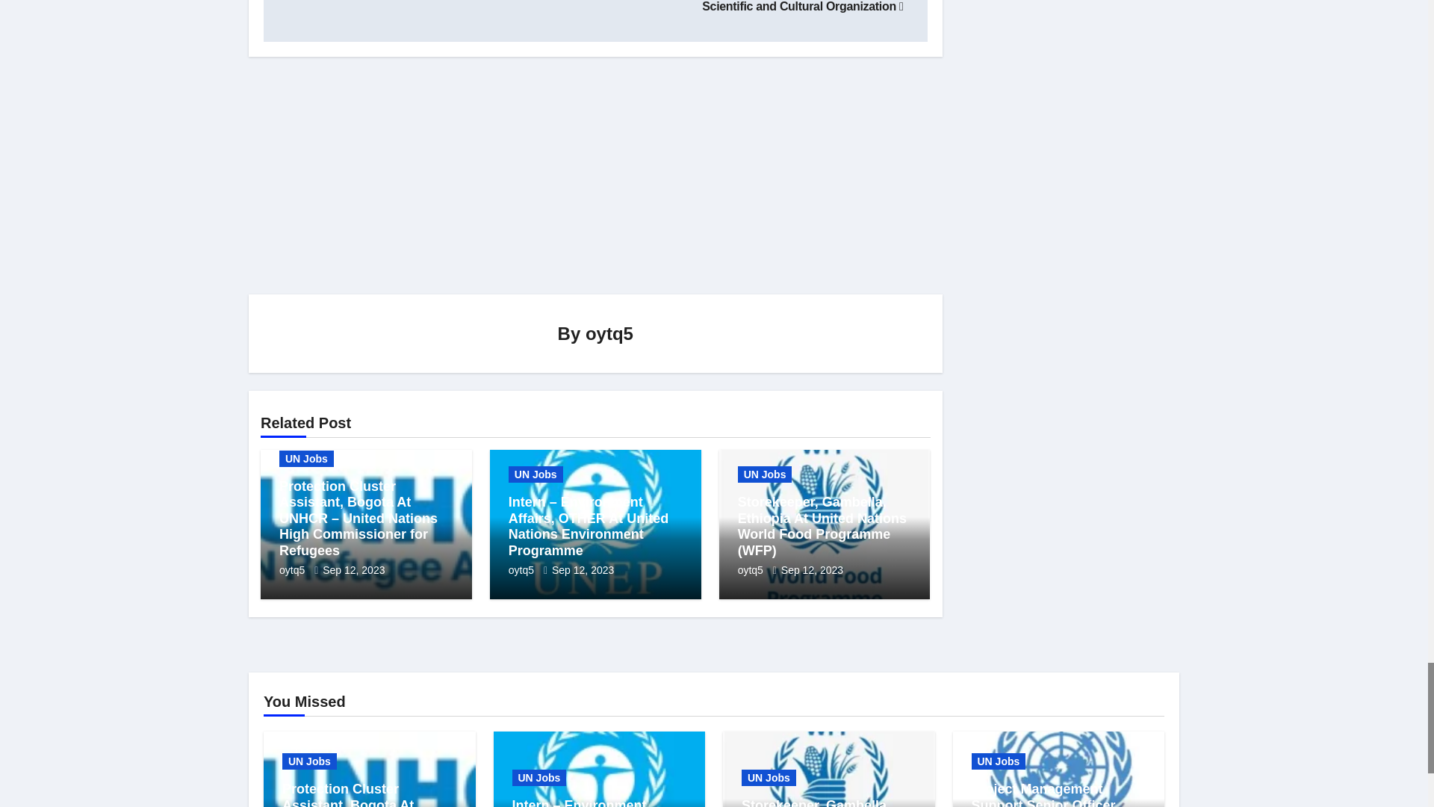 The width and height of the screenshot is (1434, 807). I want to click on oytq5, so click(609, 333).